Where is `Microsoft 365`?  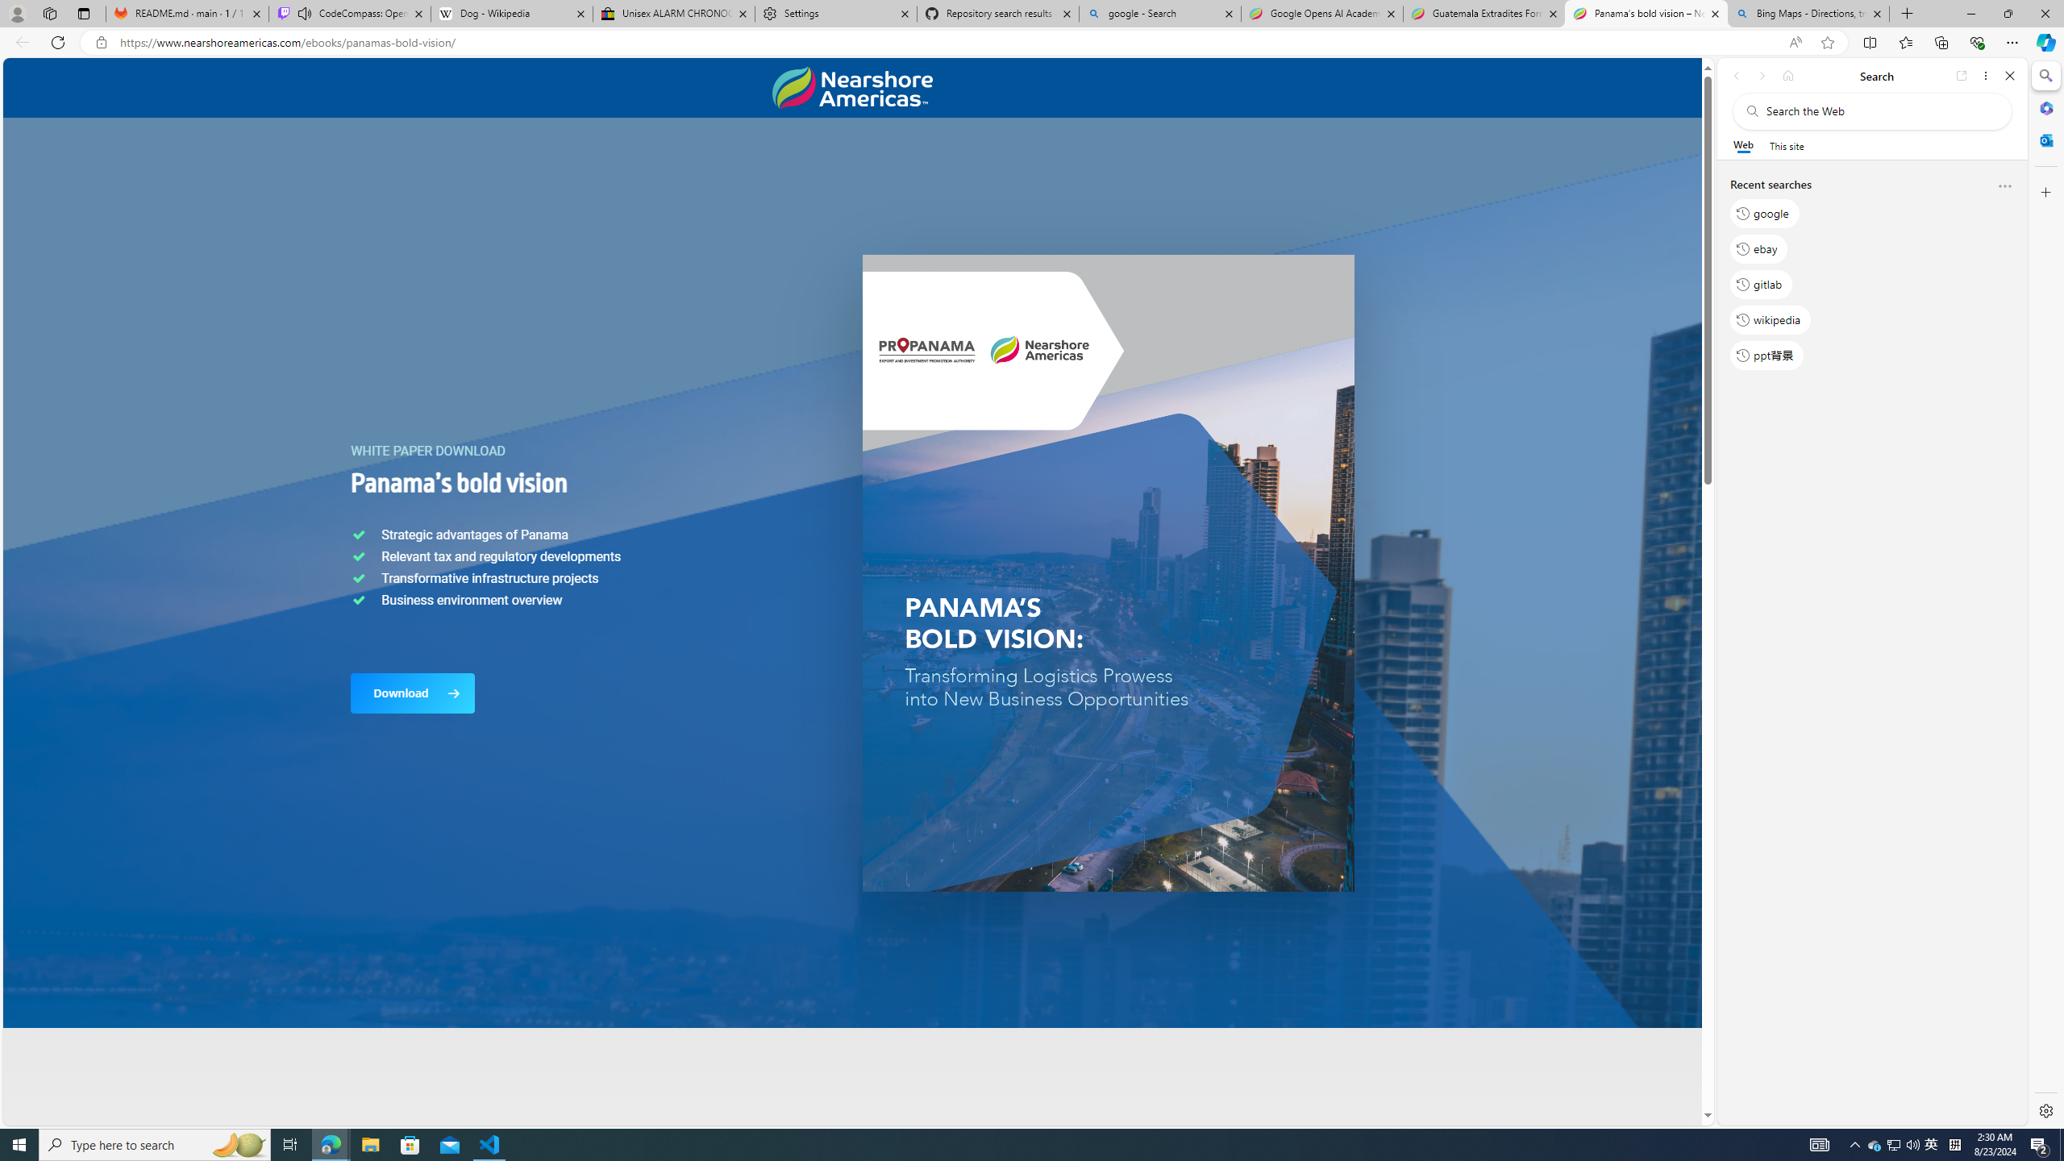
Microsoft 365 is located at coordinates (2045, 108).